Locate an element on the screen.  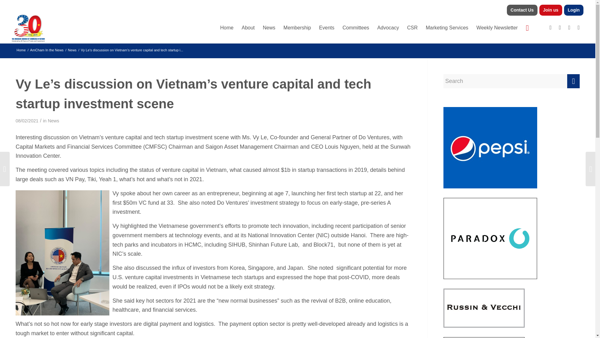
Facebook is located at coordinates (551, 28).